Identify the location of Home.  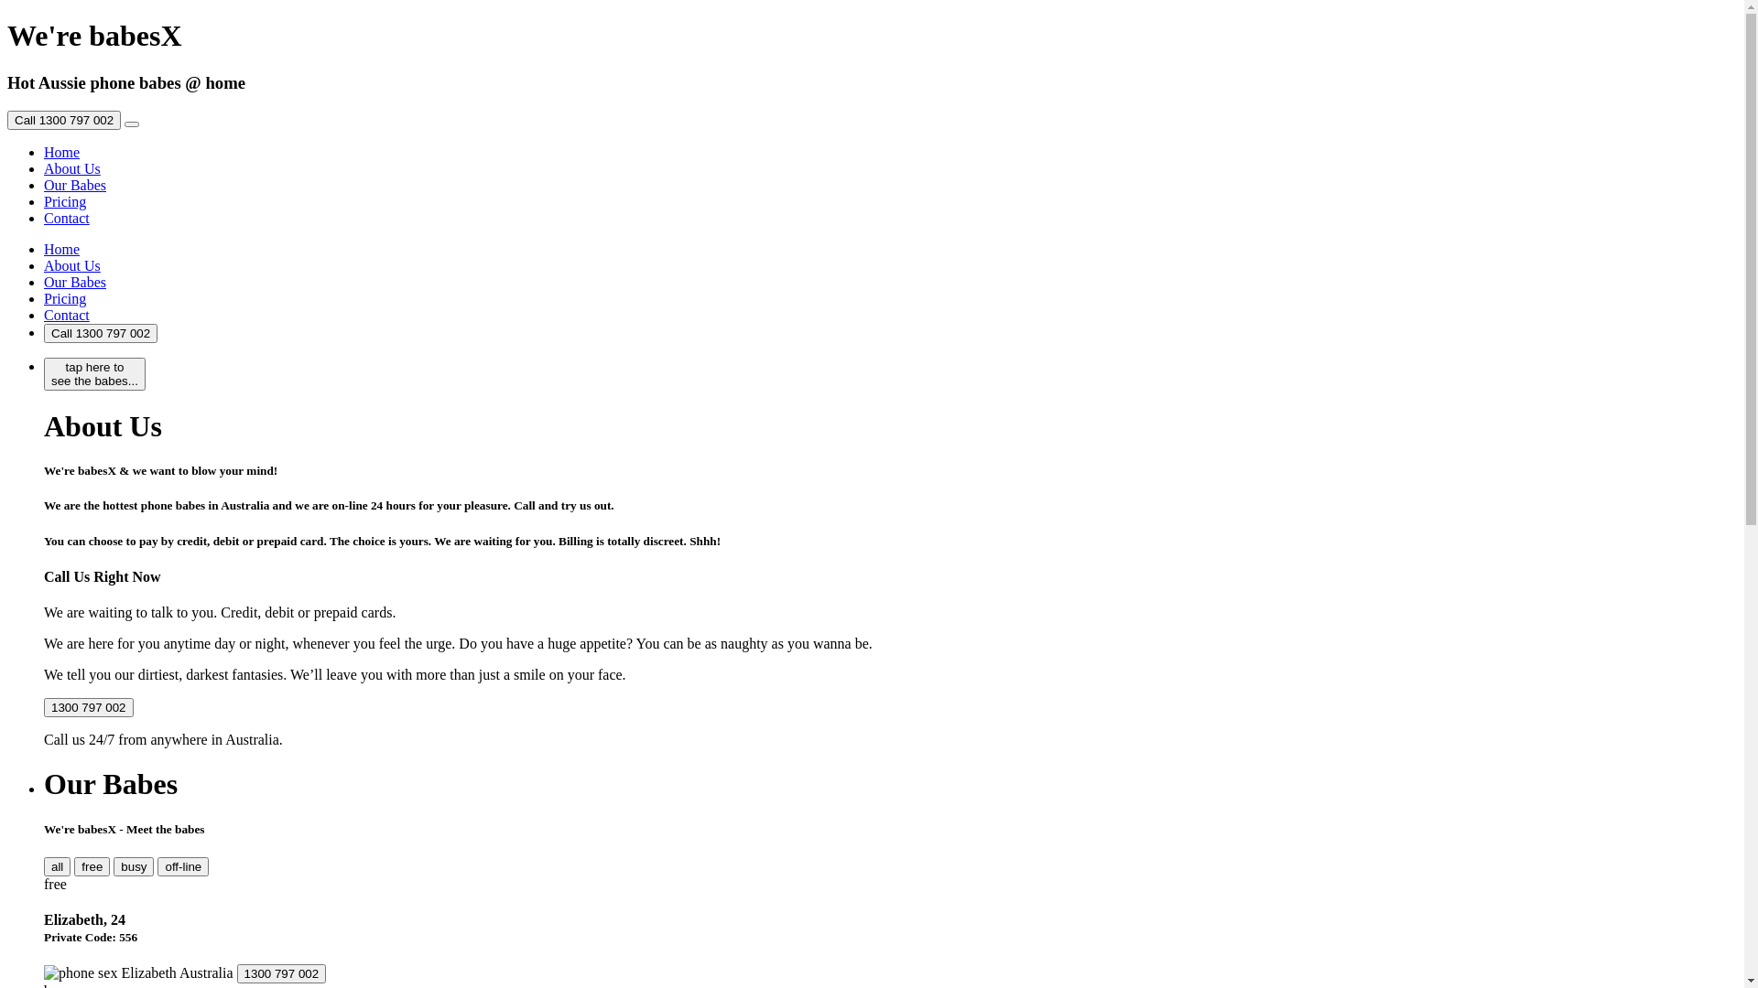
(62, 152).